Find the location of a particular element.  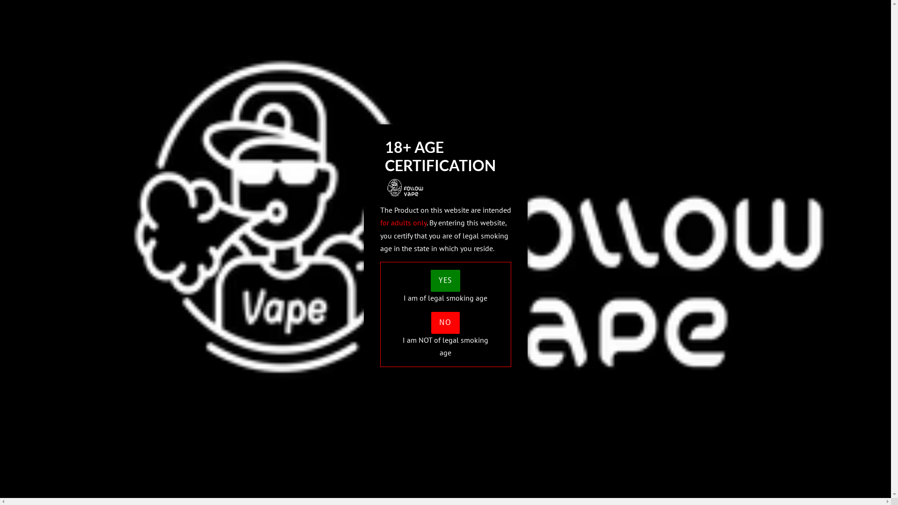

Create account is located at coordinates (602, 11).